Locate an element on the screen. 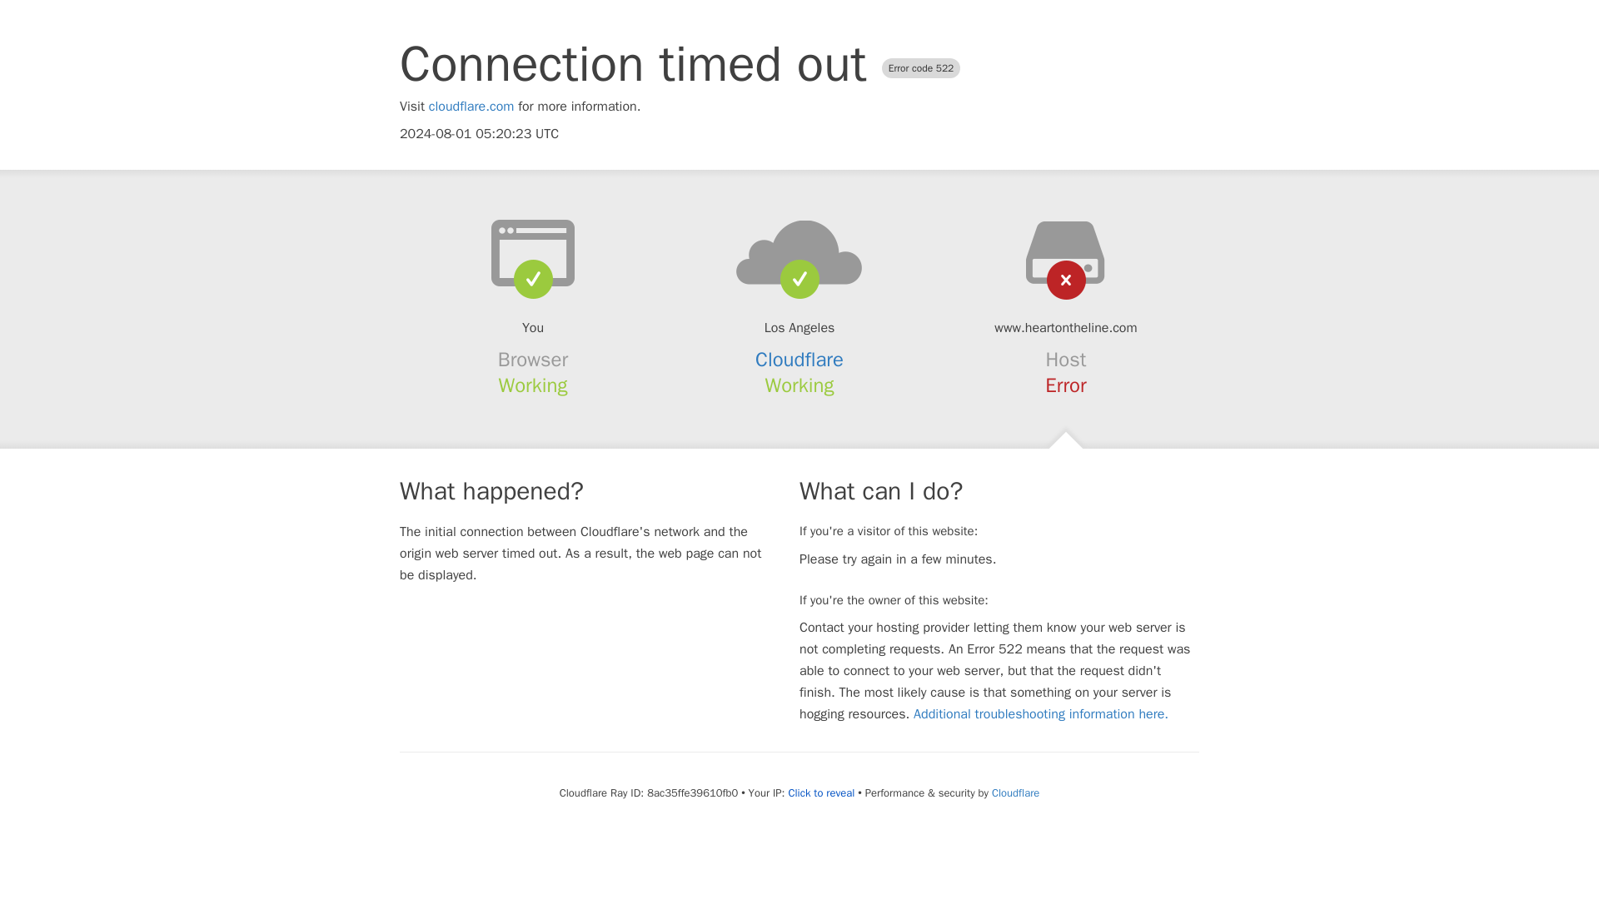 The image size is (1599, 899). Additional troubleshooting information here. is located at coordinates (1041, 714).